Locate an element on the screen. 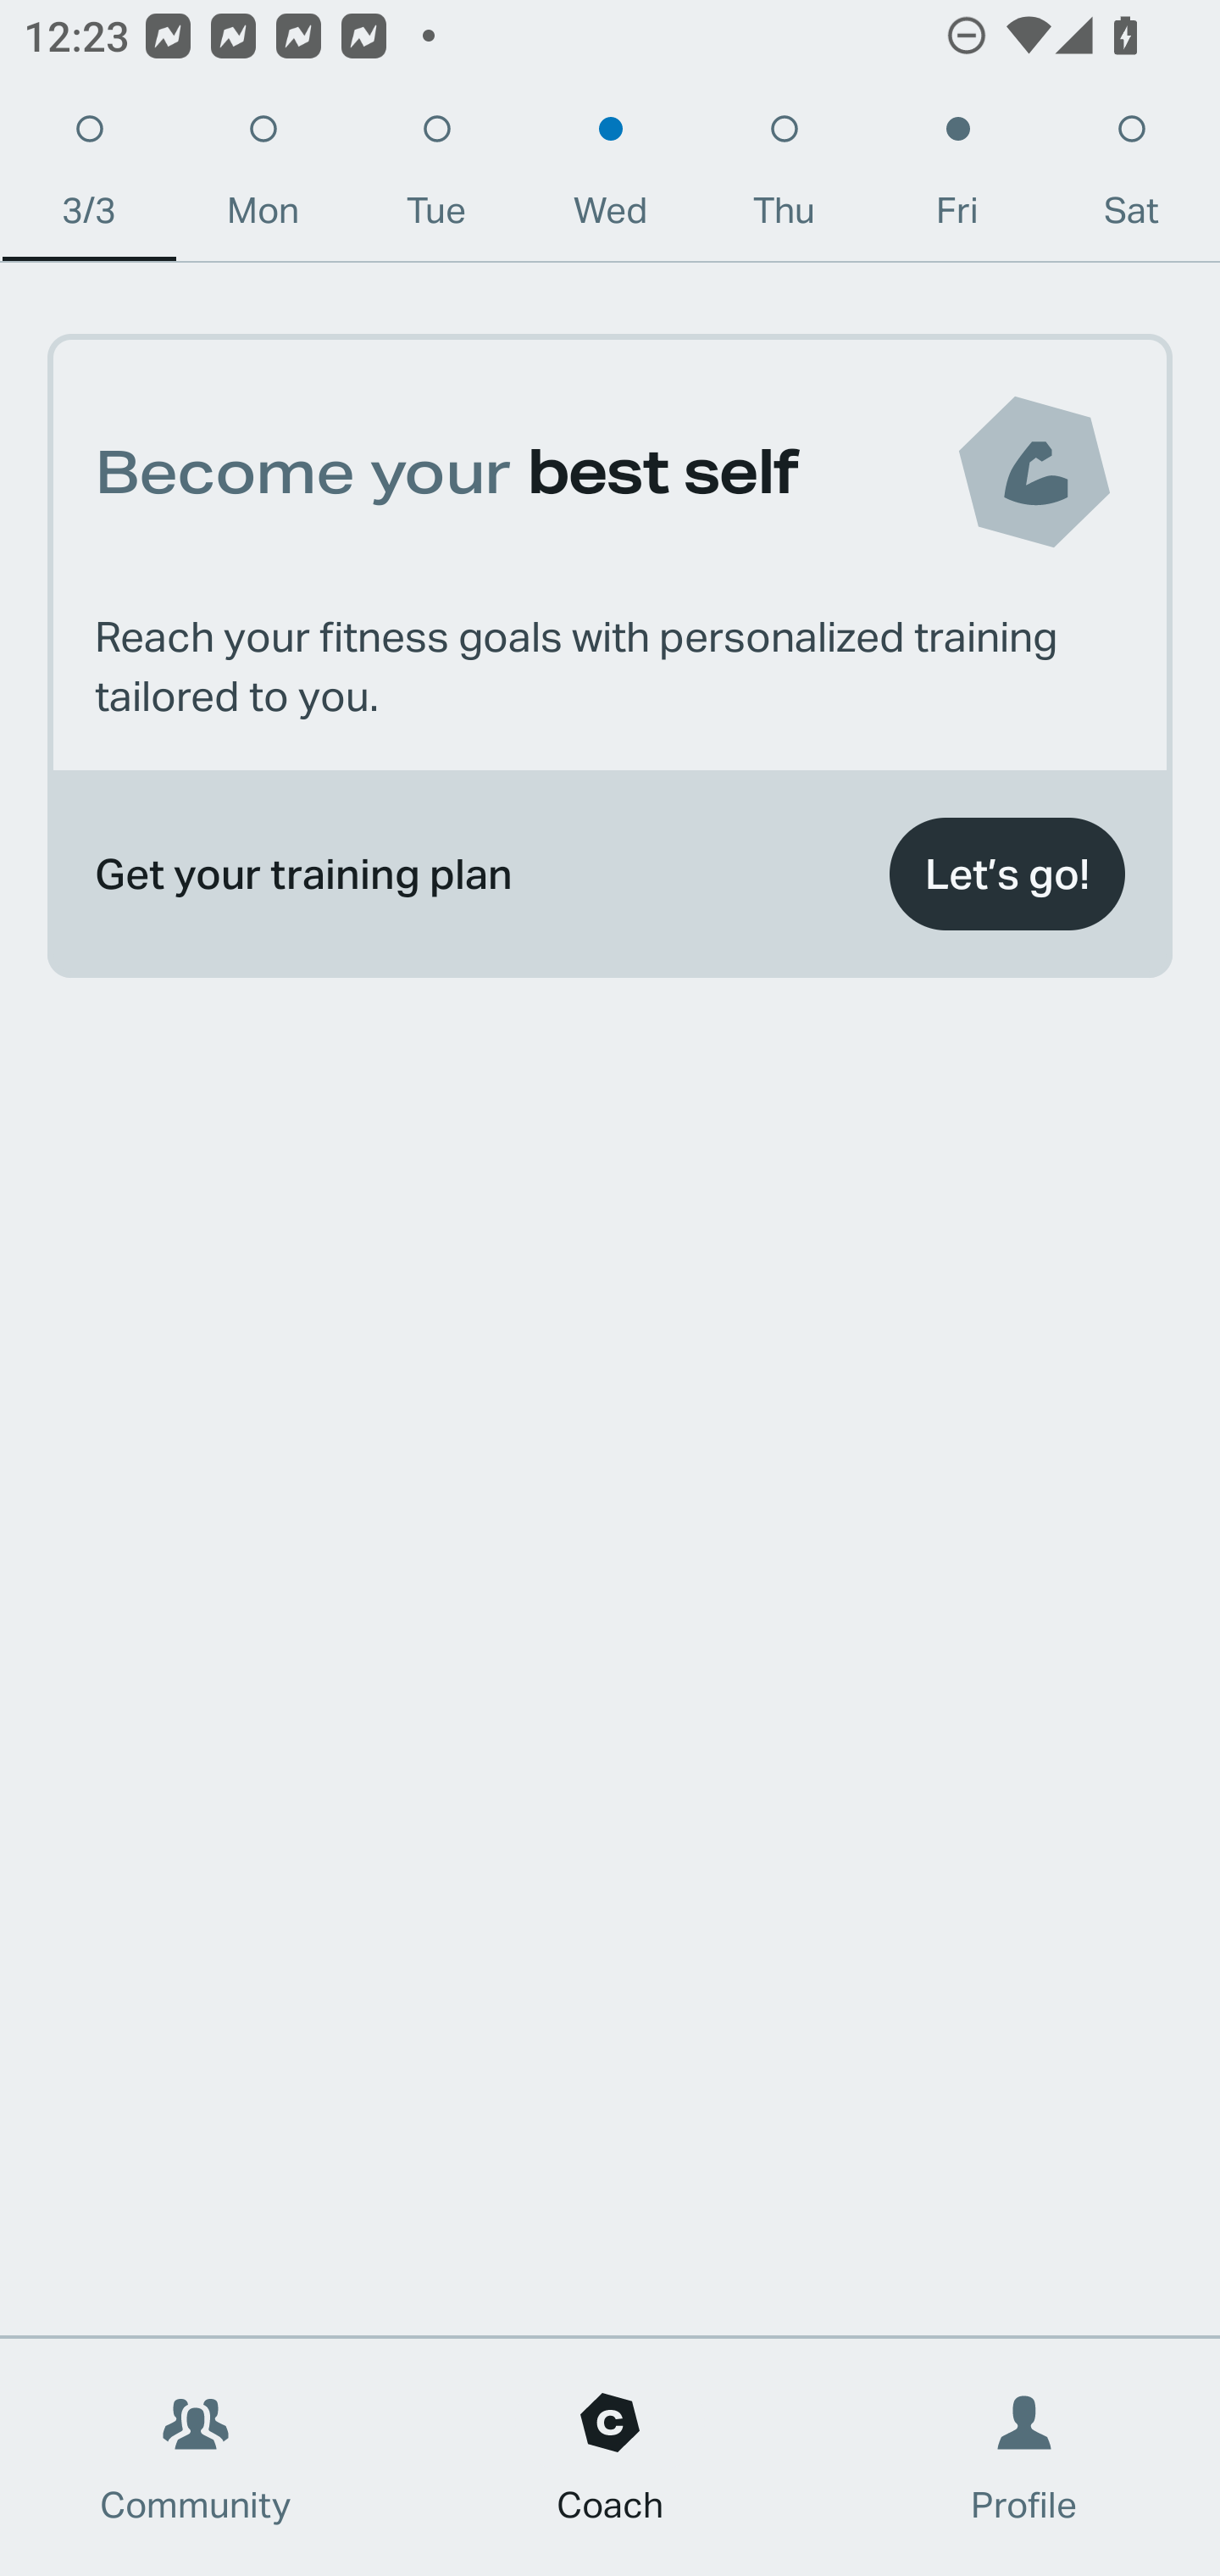 Image resolution: width=1220 pixels, height=2576 pixels. Sat is located at coordinates (1131, 178).